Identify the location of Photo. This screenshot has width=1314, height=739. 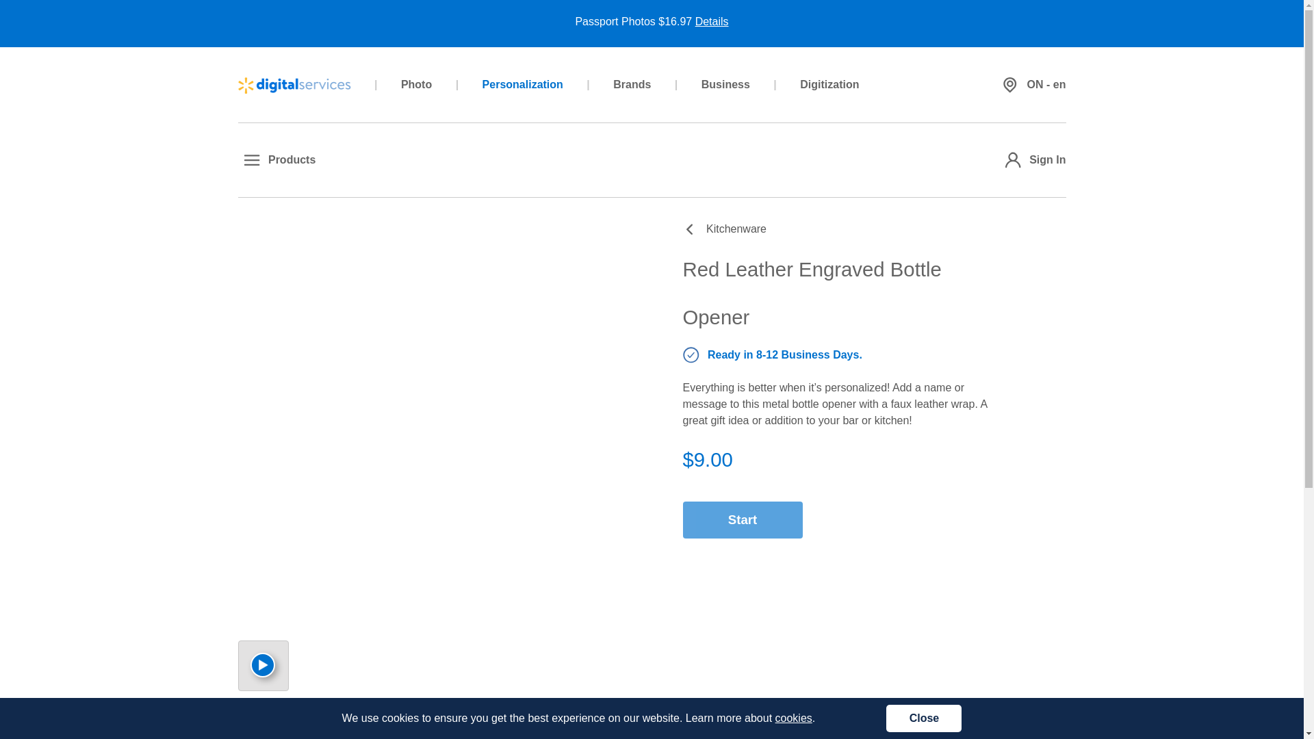
(416, 84).